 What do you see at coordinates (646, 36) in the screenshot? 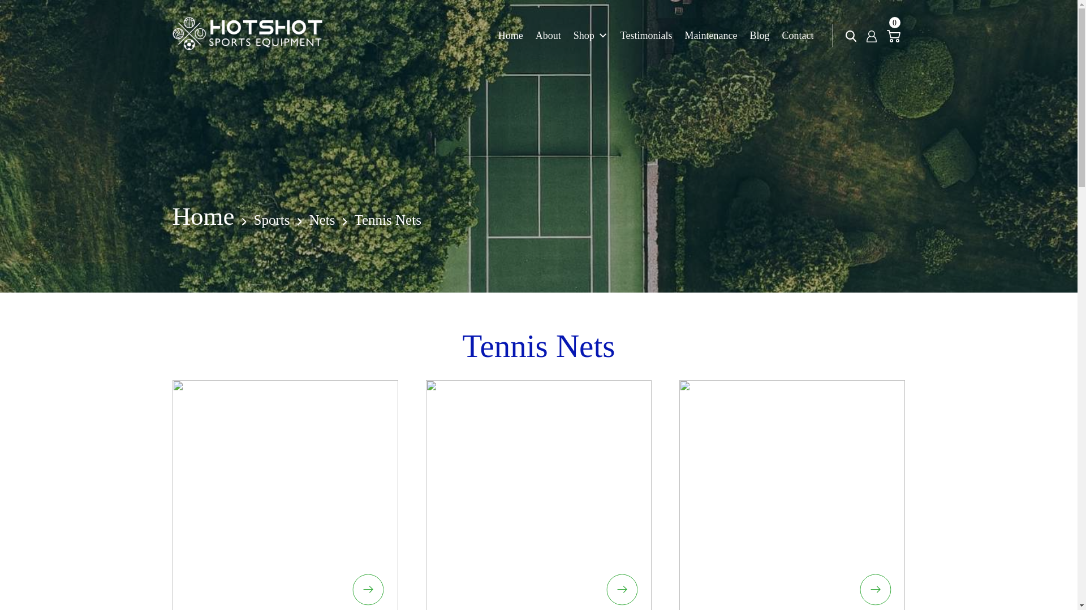
I see `Testimonials` at bounding box center [646, 36].